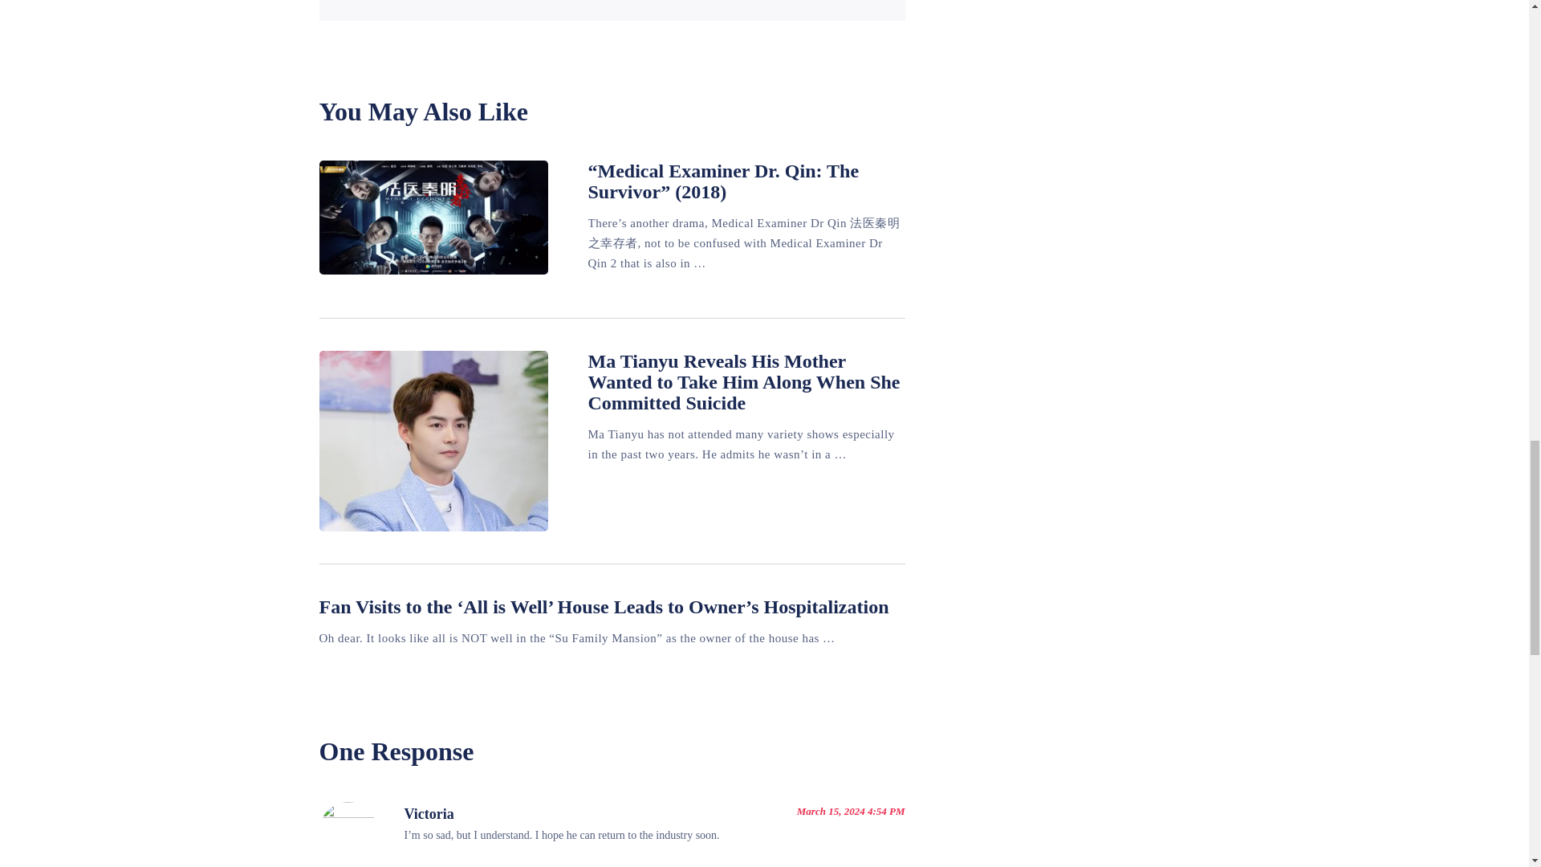  I want to click on REPLY, so click(877, 865).